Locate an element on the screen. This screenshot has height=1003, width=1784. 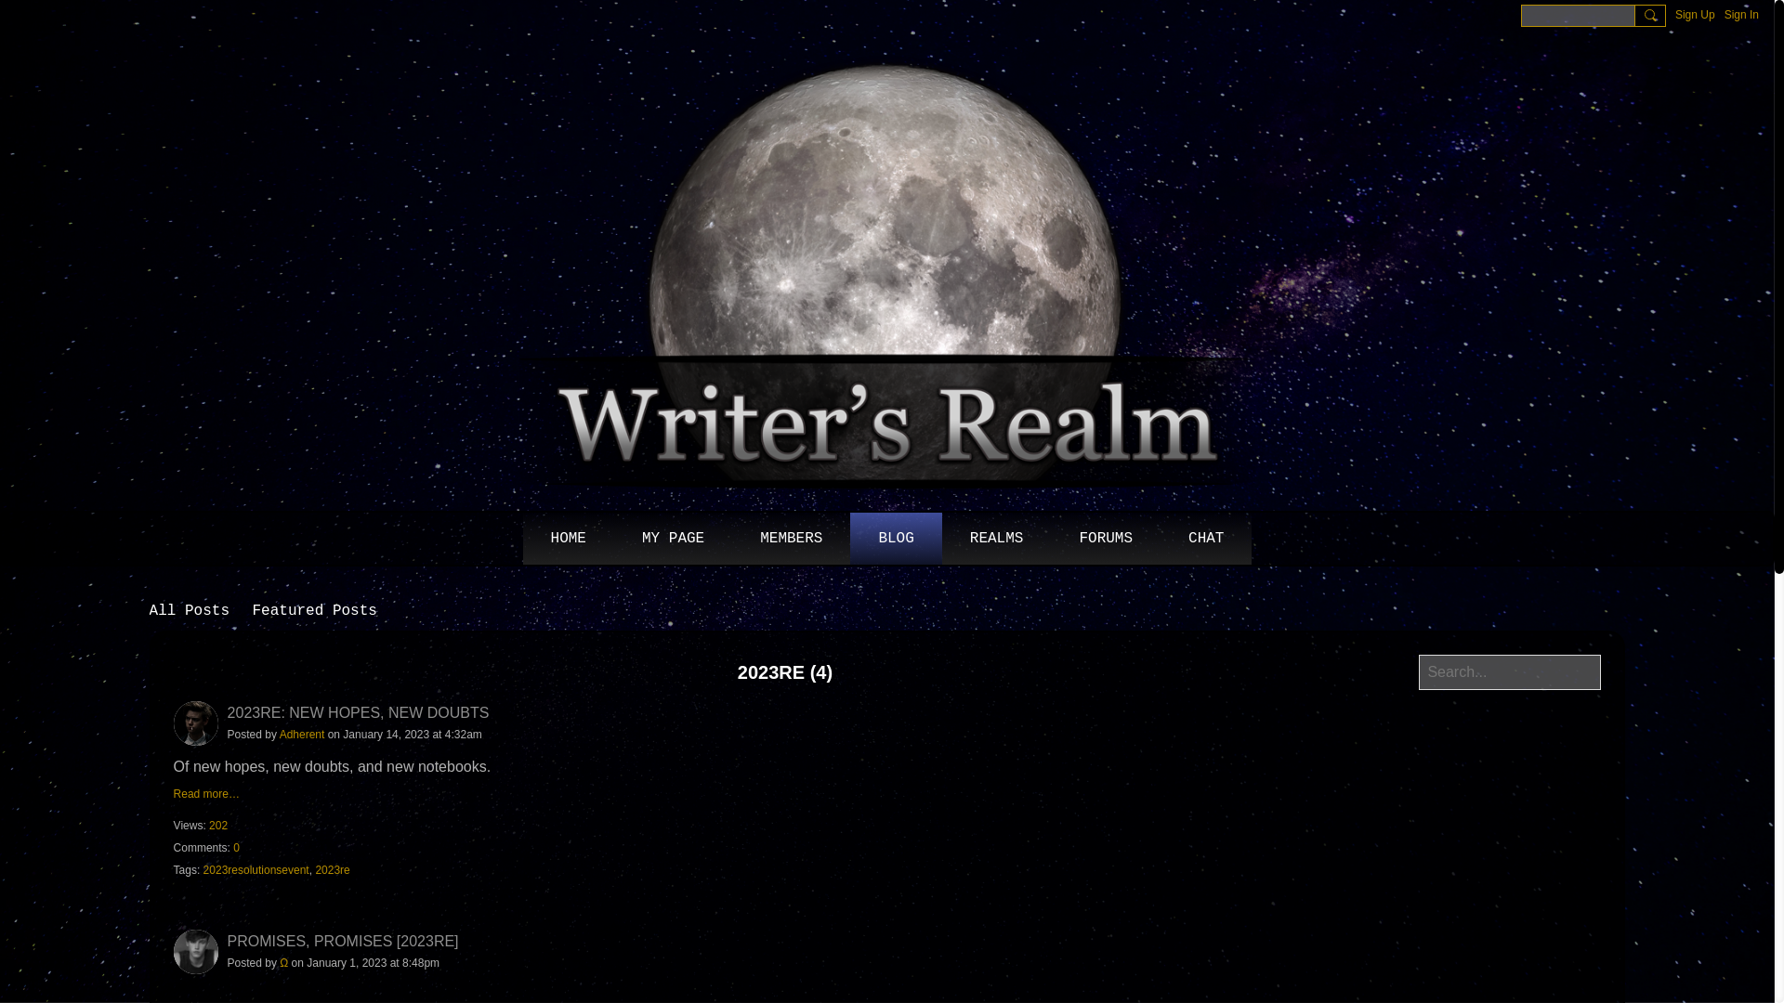
All Posts is located at coordinates (190, 610).